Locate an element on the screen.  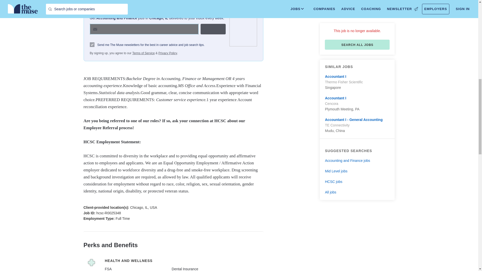
Privacy Policy is located at coordinates (168, 53).